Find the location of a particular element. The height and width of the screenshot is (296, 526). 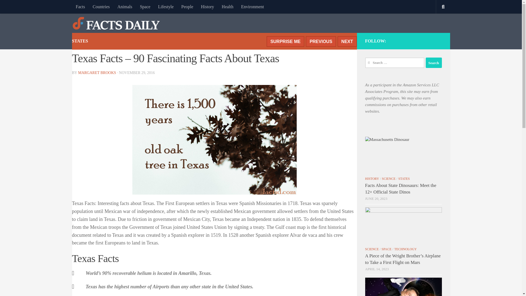

Search is located at coordinates (433, 62).